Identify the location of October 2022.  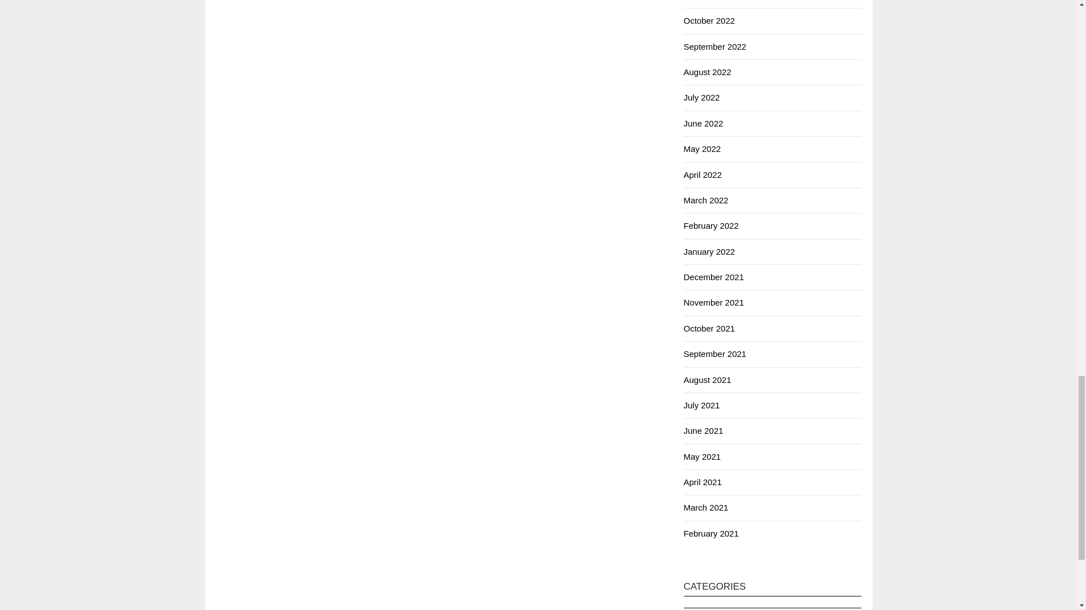
(709, 20).